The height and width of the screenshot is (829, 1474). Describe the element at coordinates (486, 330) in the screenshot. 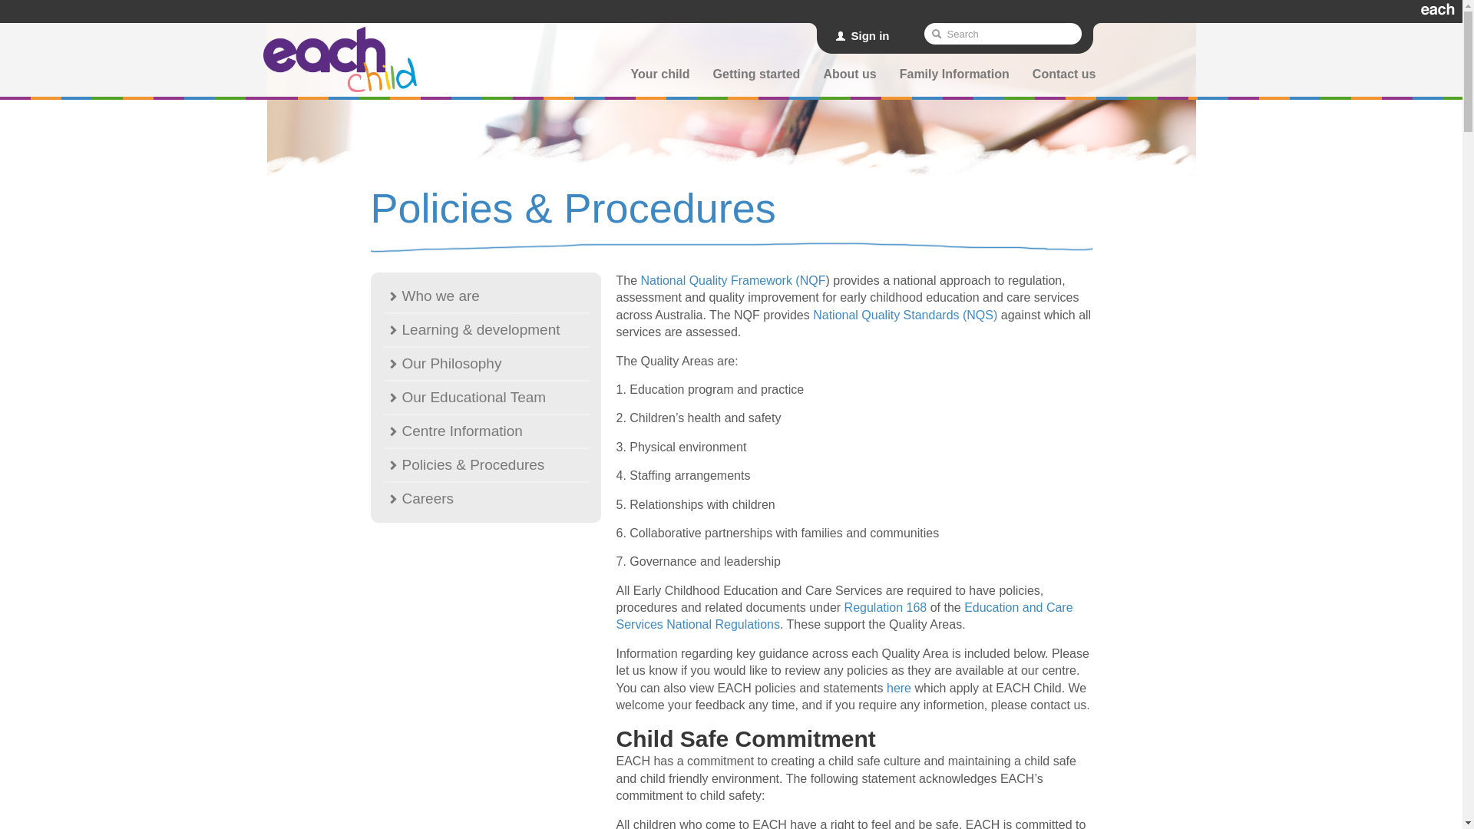

I see `Learning & development` at that location.